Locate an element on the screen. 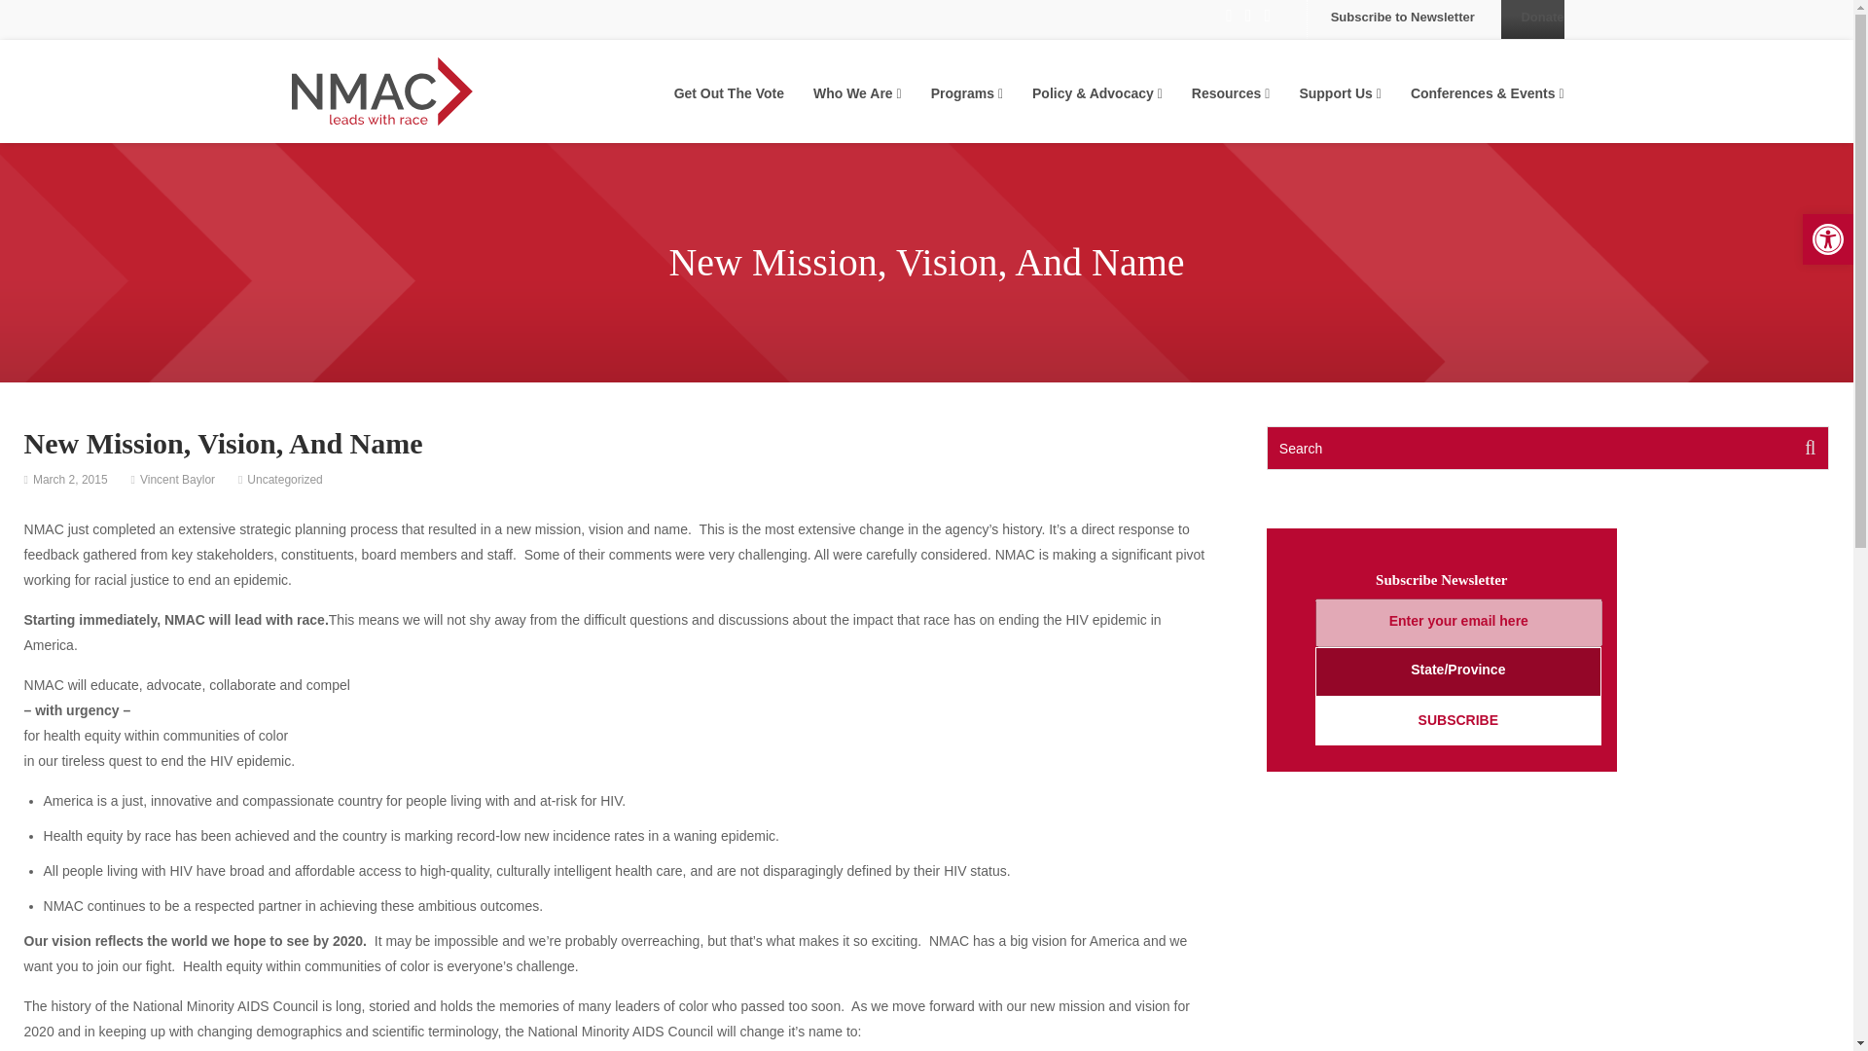  Subscribe to Newsletter is located at coordinates (1403, 16).